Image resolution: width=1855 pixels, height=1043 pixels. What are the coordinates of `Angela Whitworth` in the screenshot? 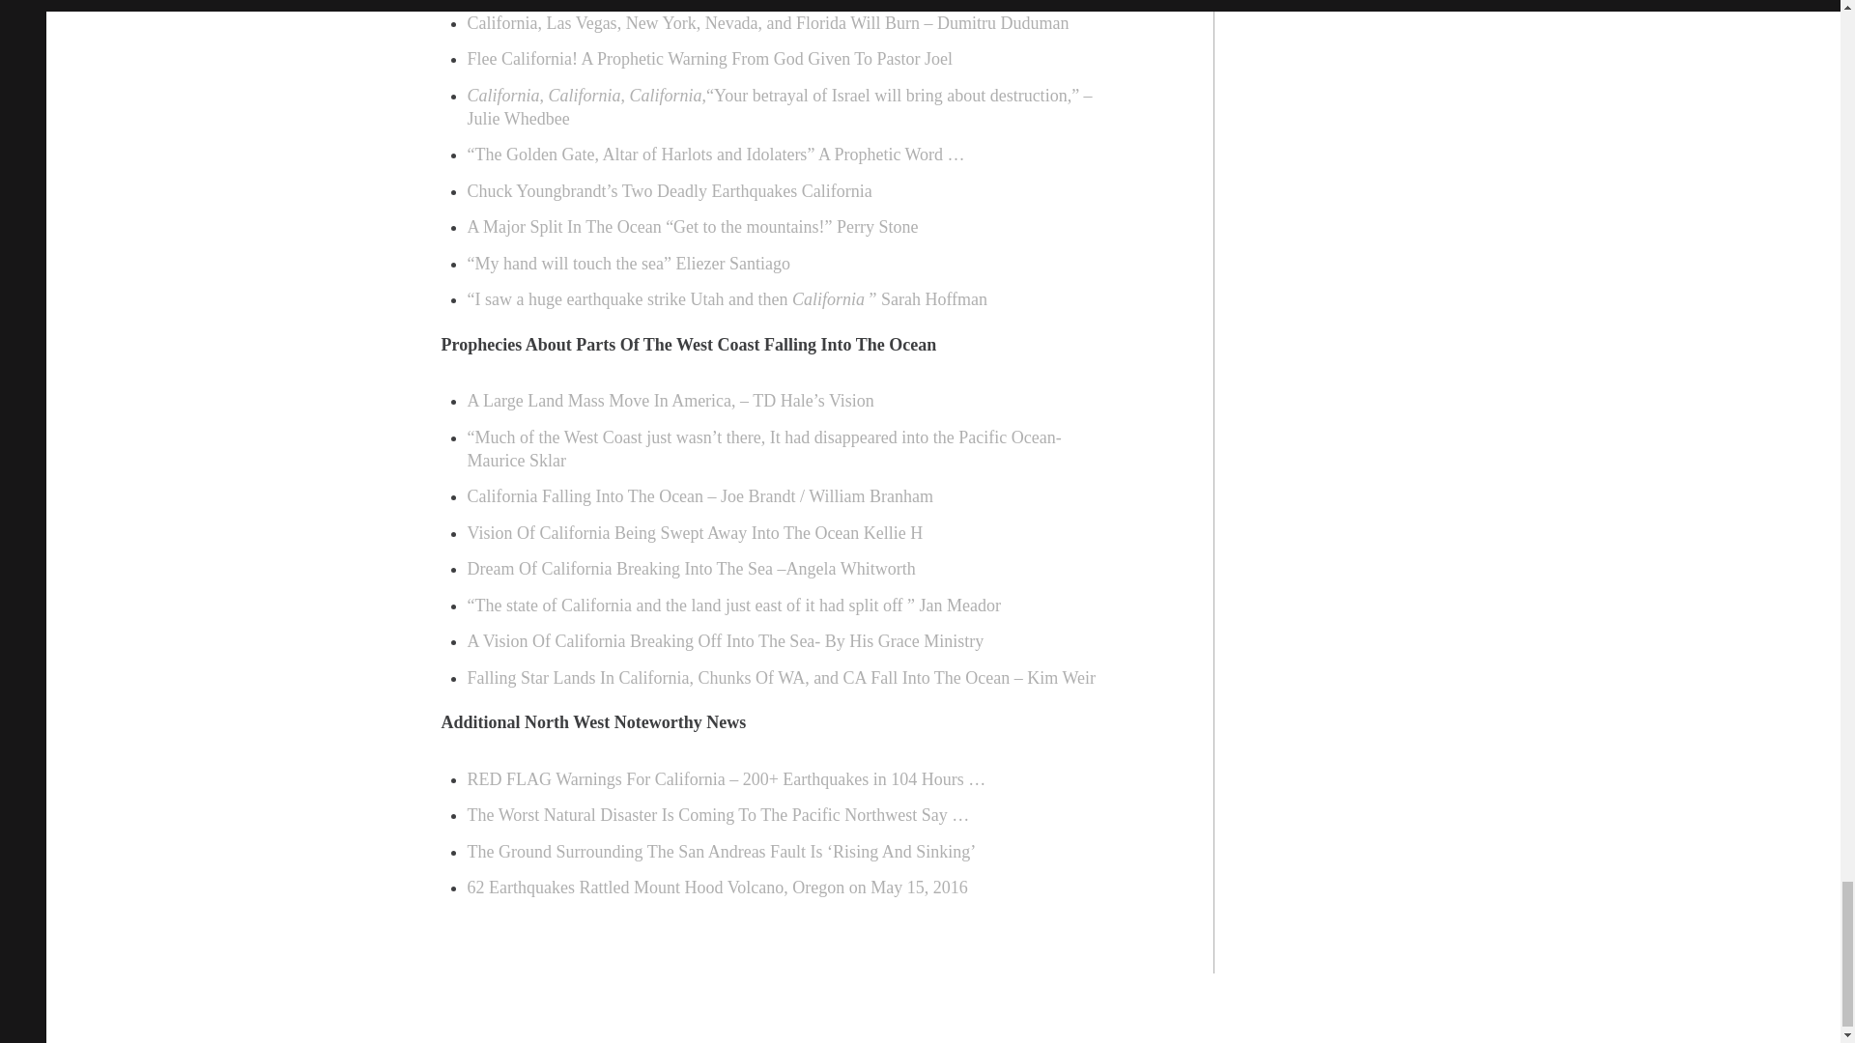 It's located at (851, 568).